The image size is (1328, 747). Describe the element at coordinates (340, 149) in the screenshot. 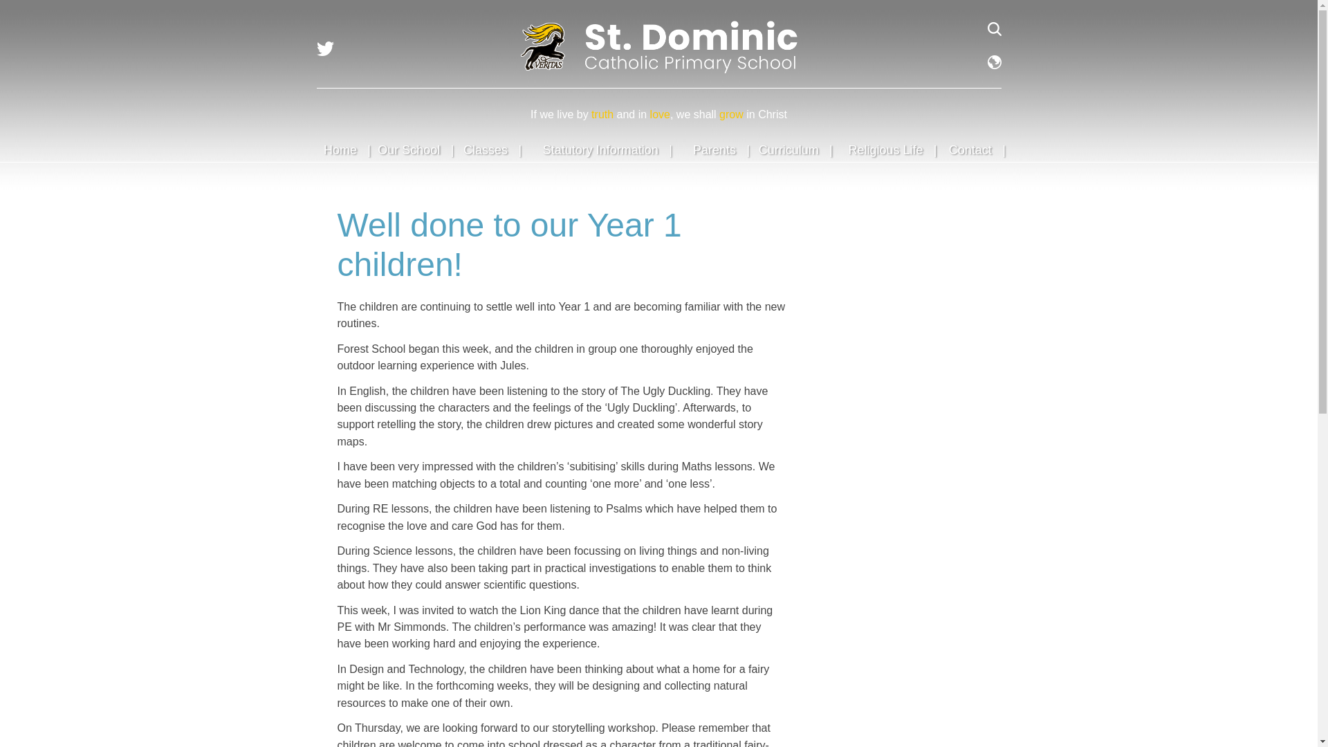

I see `Home` at that location.